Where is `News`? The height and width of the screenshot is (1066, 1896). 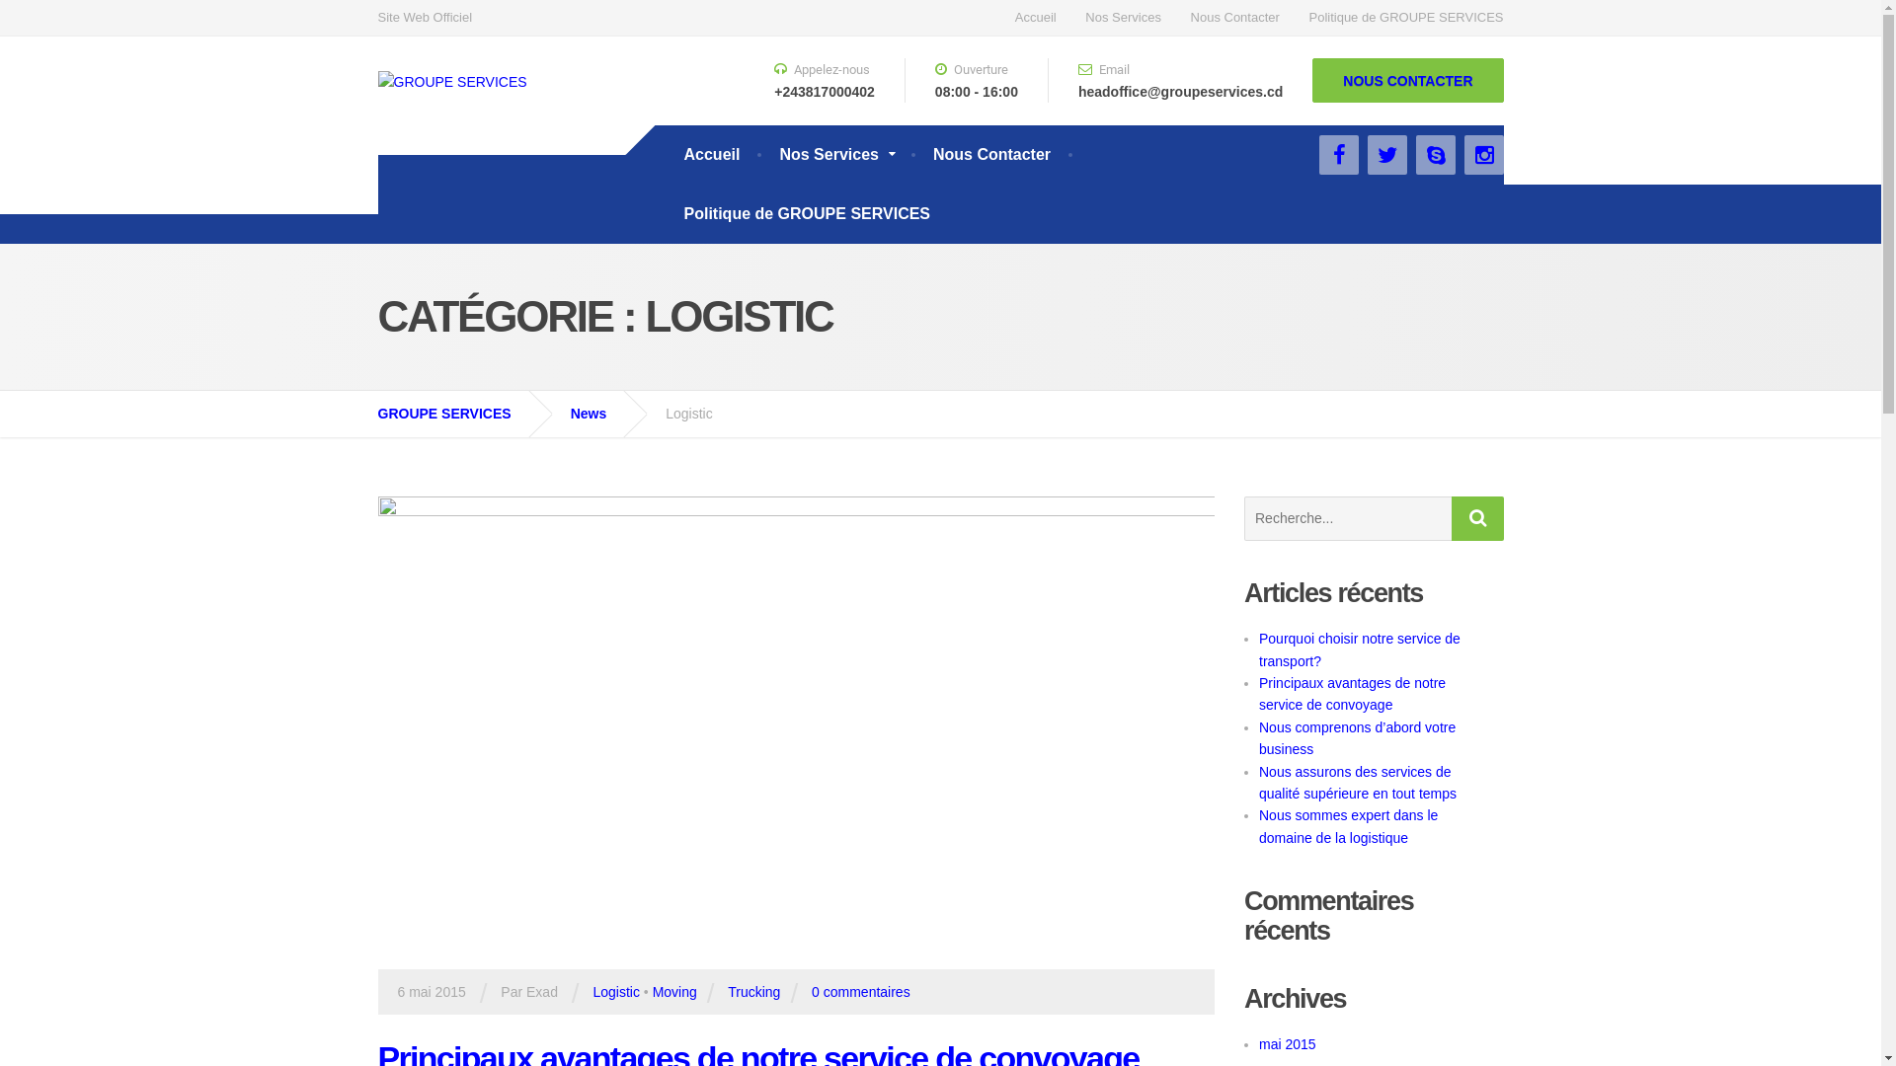 News is located at coordinates (604, 414).